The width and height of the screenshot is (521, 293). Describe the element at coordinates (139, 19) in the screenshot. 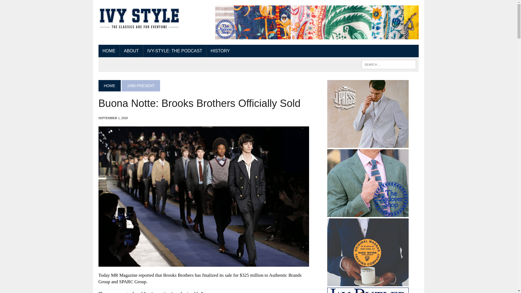

I see `Ivy Style` at that location.